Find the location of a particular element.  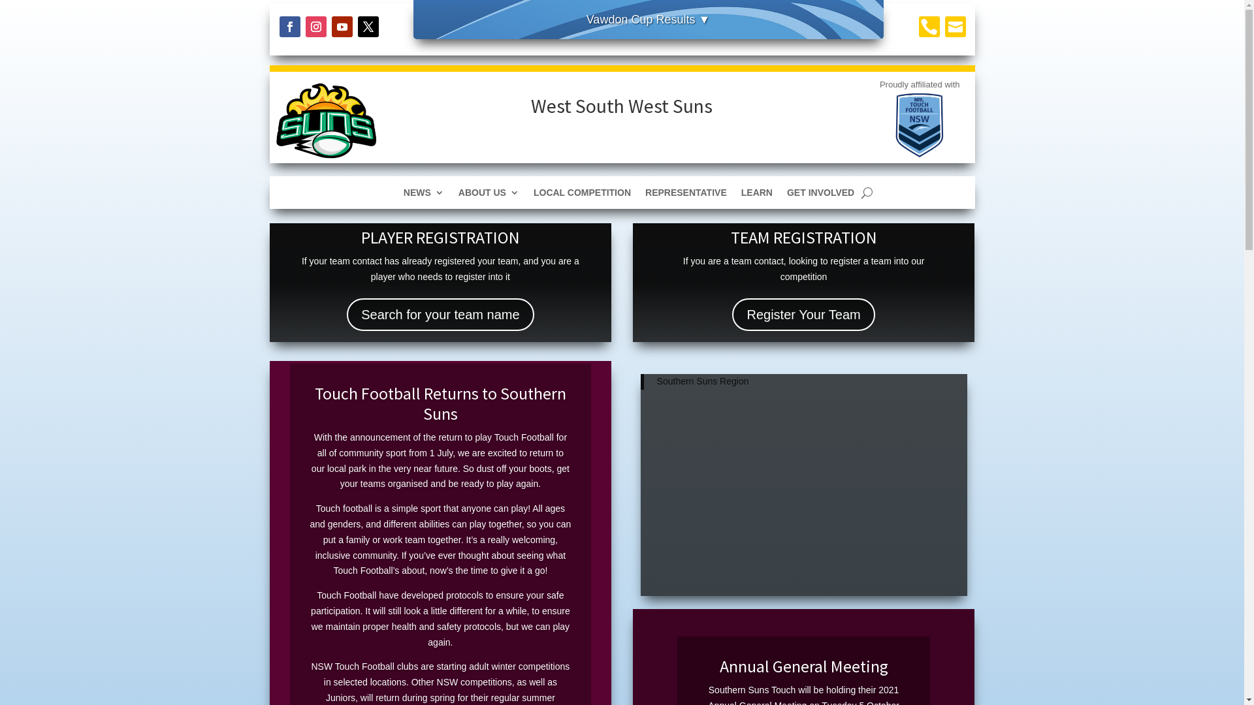

ABOUT US is located at coordinates (489, 195).